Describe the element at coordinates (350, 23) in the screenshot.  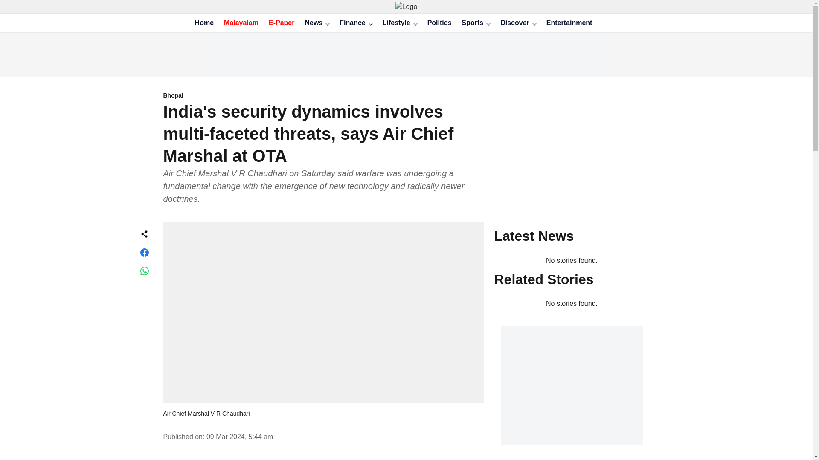
I see `Finance` at that location.